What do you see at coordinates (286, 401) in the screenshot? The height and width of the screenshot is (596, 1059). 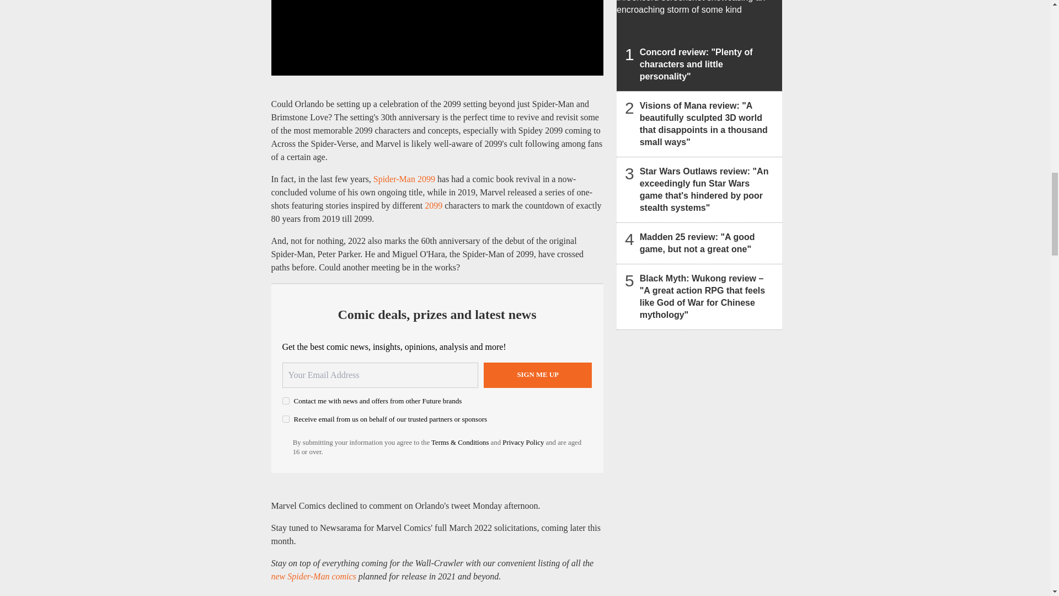 I see `on` at bounding box center [286, 401].